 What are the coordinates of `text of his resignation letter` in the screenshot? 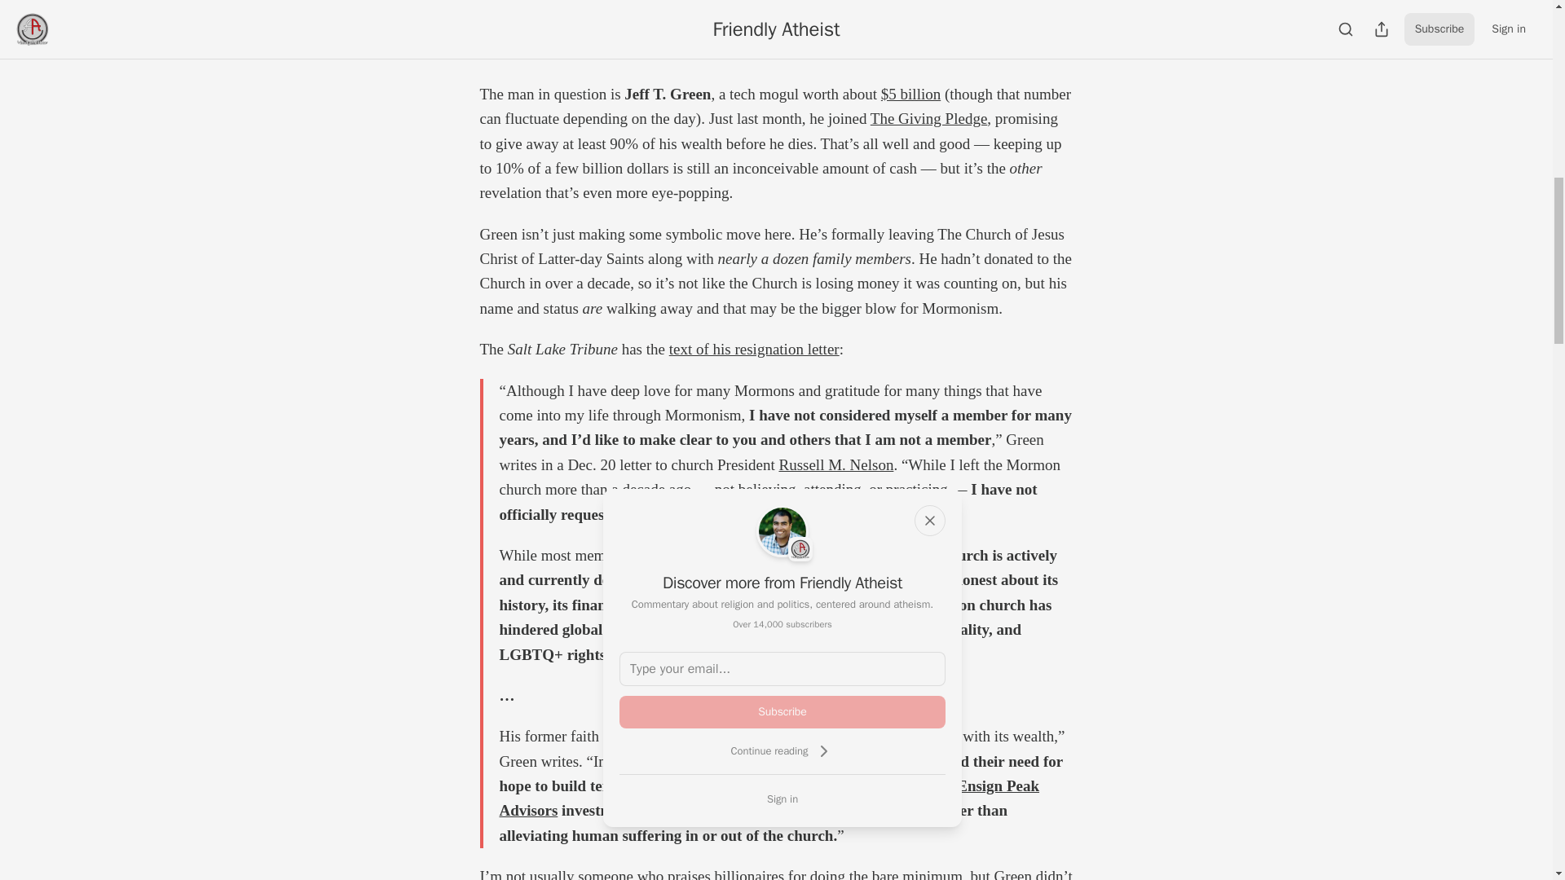 It's located at (754, 349).